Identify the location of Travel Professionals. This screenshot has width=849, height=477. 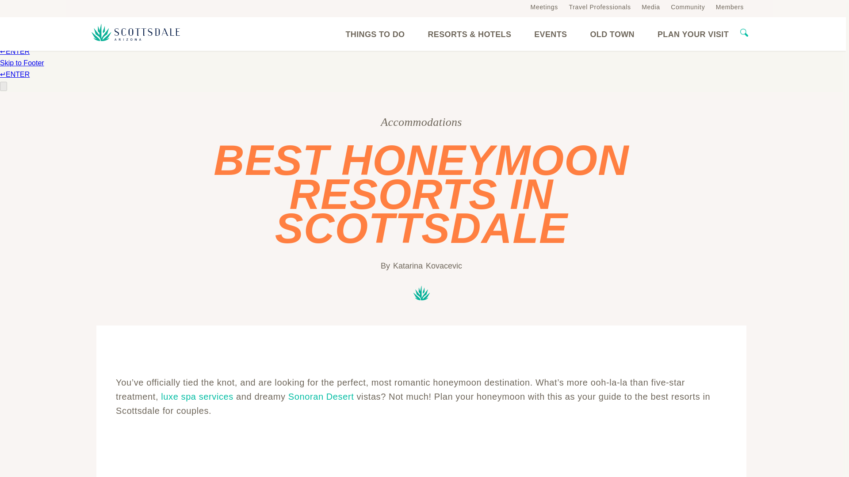
(600, 7).